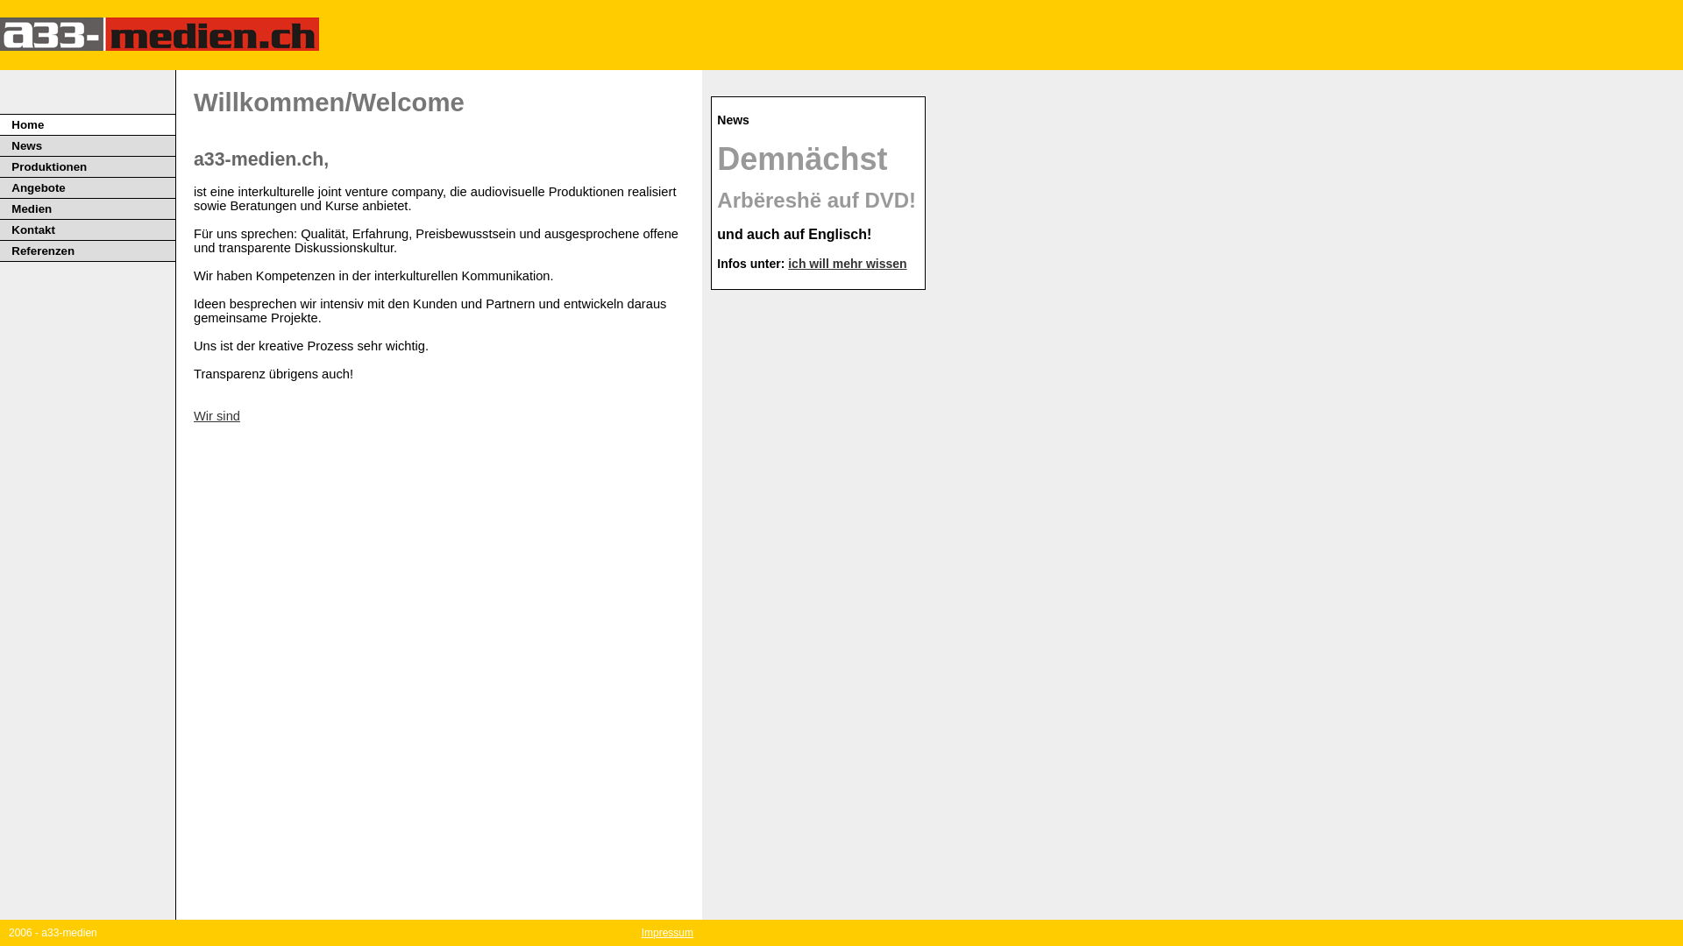  What do you see at coordinates (43, 251) in the screenshot?
I see `Referenzen` at bounding box center [43, 251].